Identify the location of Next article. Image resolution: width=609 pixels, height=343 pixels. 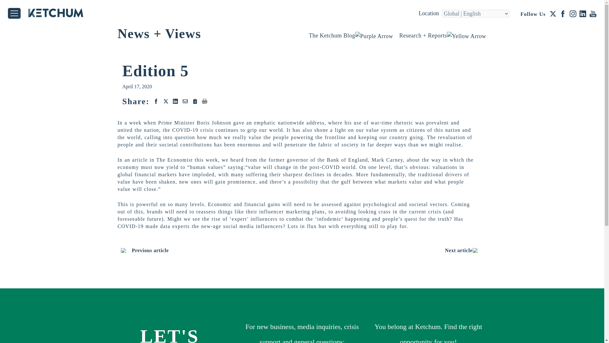
(464, 250).